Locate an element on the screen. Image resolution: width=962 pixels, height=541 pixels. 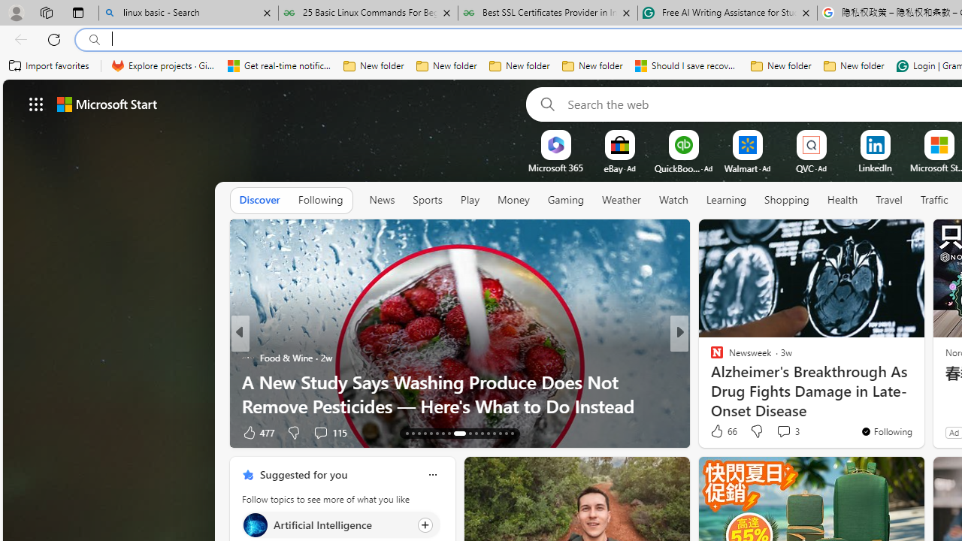
AutomationID: tab-21 is located at coordinates (457, 433).